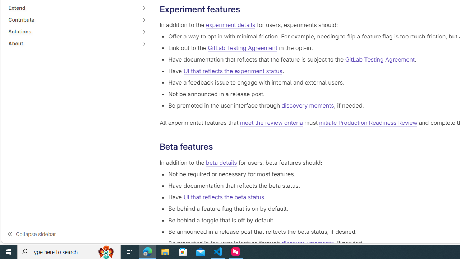 The width and height of the screenshot is (460, 259). I want to click on UI that reflects the experiment status, so click(233, 71).